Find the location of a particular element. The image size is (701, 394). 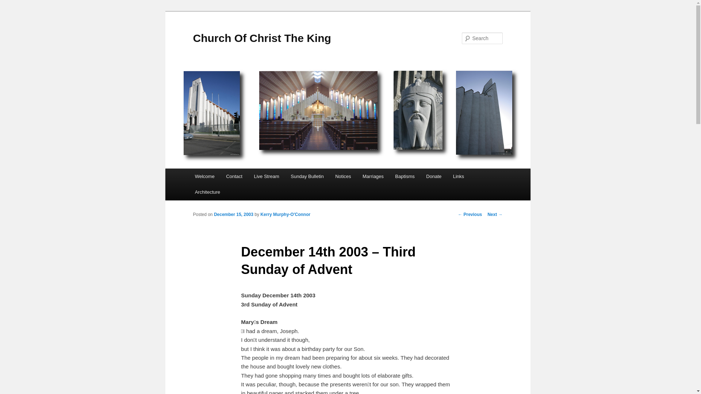

Welcome is located at coordinates (204, 177).